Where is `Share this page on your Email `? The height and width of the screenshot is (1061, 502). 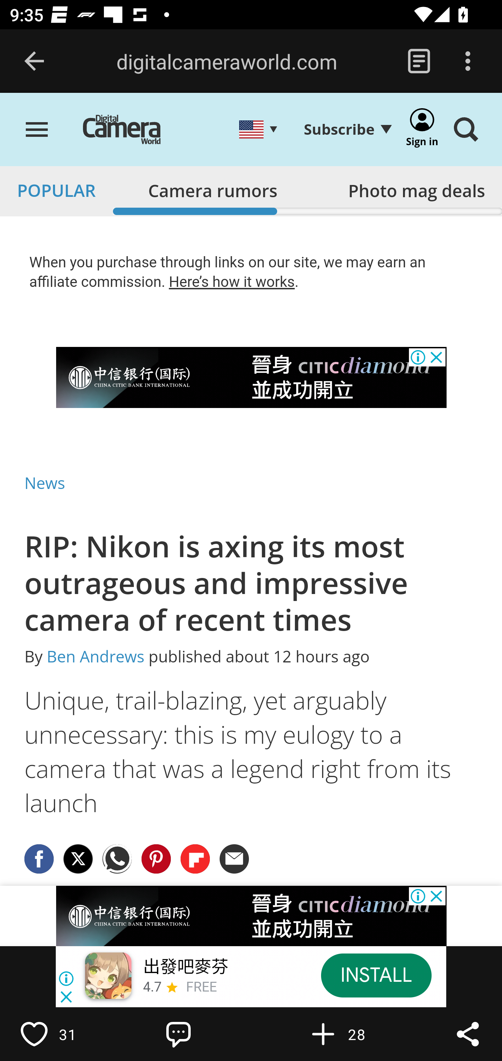
Share this page on your Email  is located at coordinates (235, 858).